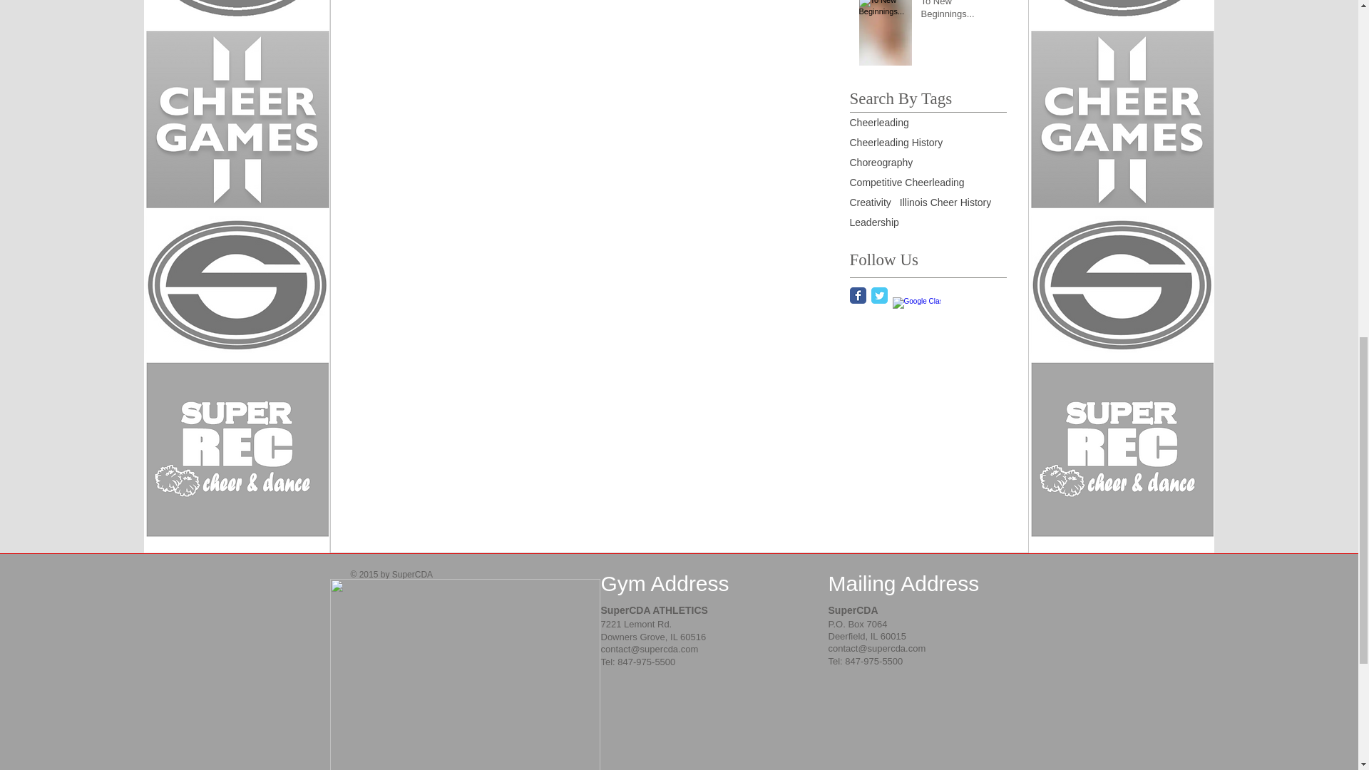  Describe the element at coordinates (945, 202) in the screenshot. I see `Illinois Cheer History` at that location.